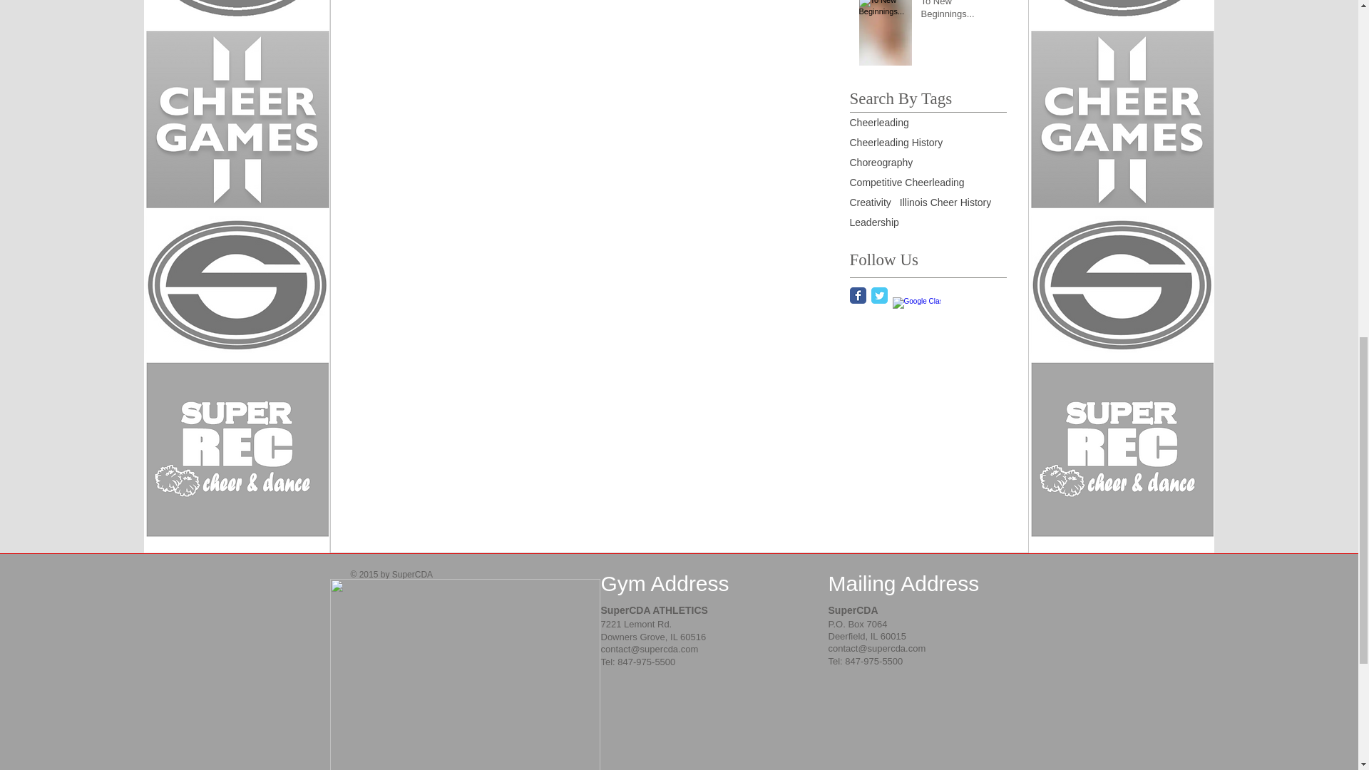  Describe the element at coordinates (945, 202) in the screenshot. I see `Illinois Cheer History` at that location.